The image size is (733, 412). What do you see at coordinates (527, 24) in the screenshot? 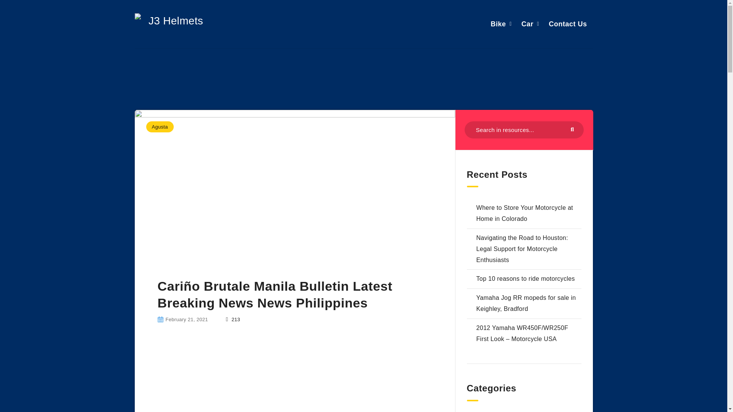
I see `Car` at bounding box center [527, 24].